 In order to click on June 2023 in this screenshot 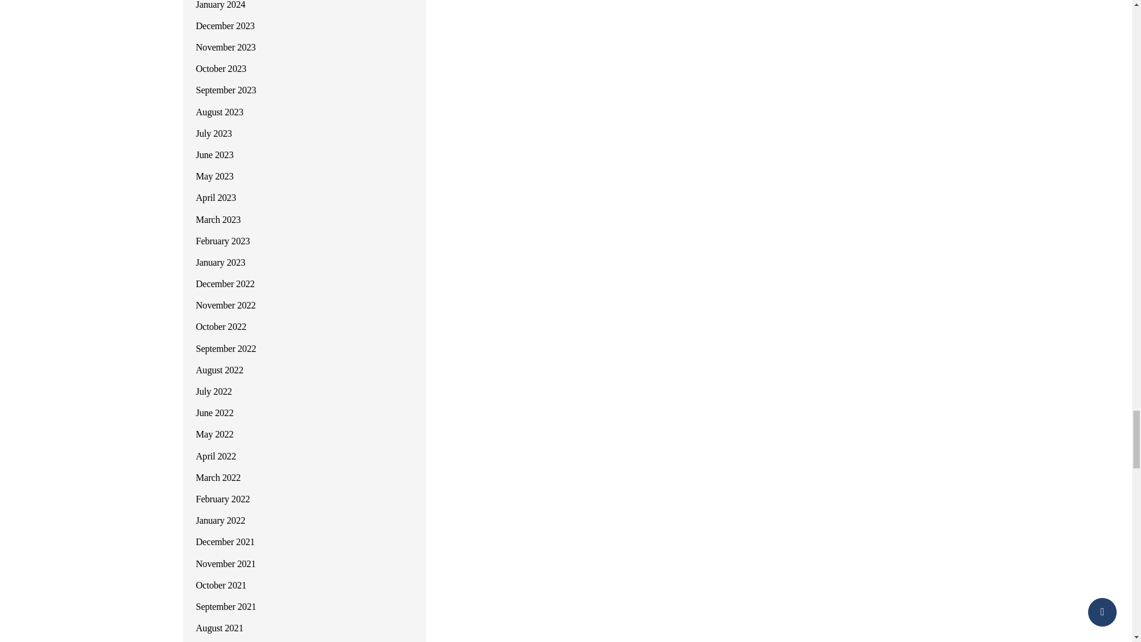, I will do `click(215, 155)`.